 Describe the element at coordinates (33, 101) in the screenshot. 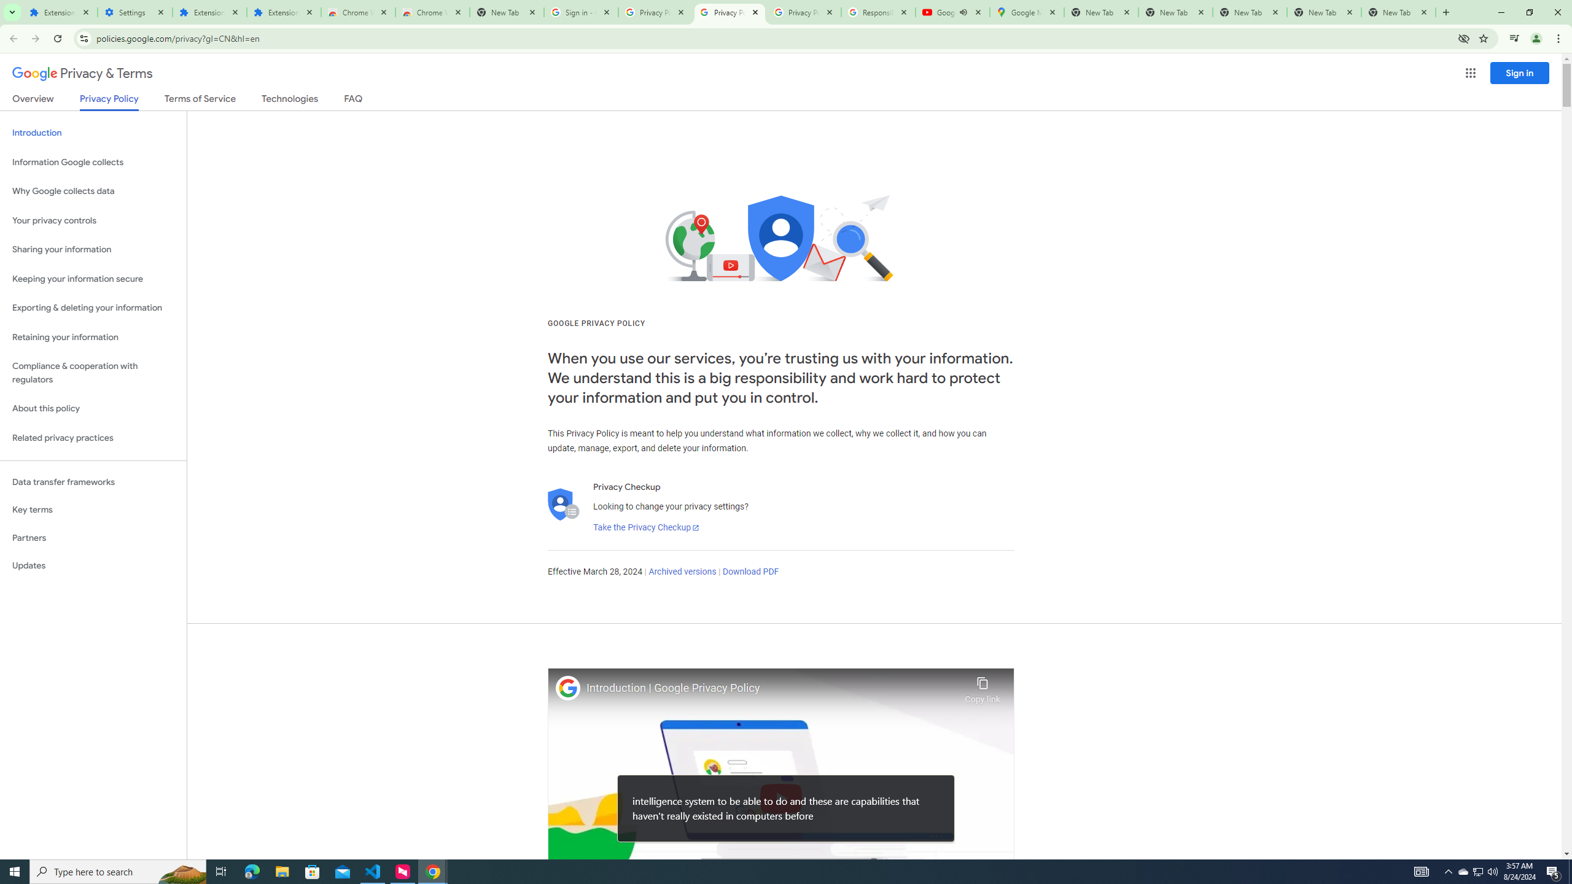

I see `Overview` at that location.